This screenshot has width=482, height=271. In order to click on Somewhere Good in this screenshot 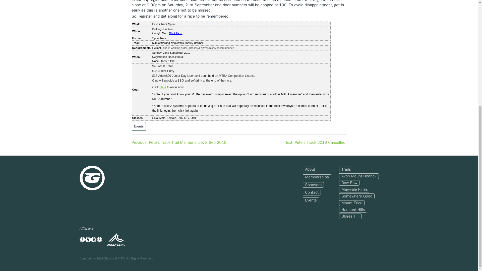, I will do `click(357, 196)`.